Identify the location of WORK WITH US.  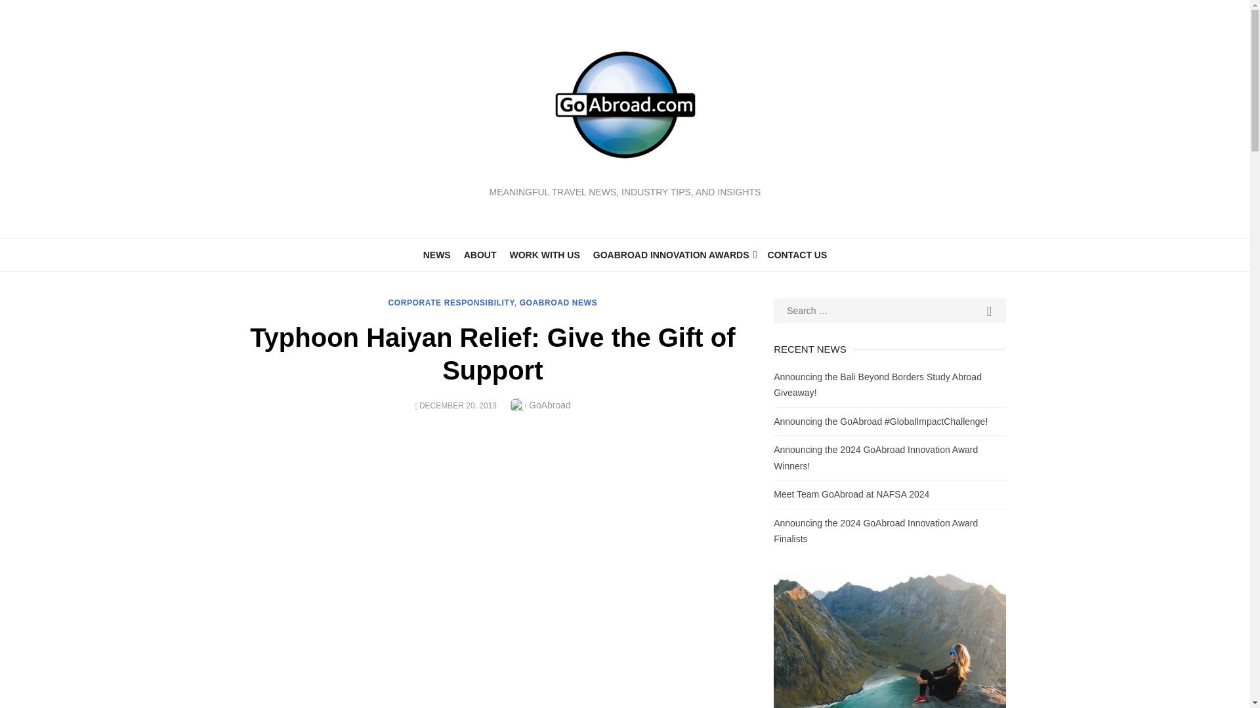
(544, 254).